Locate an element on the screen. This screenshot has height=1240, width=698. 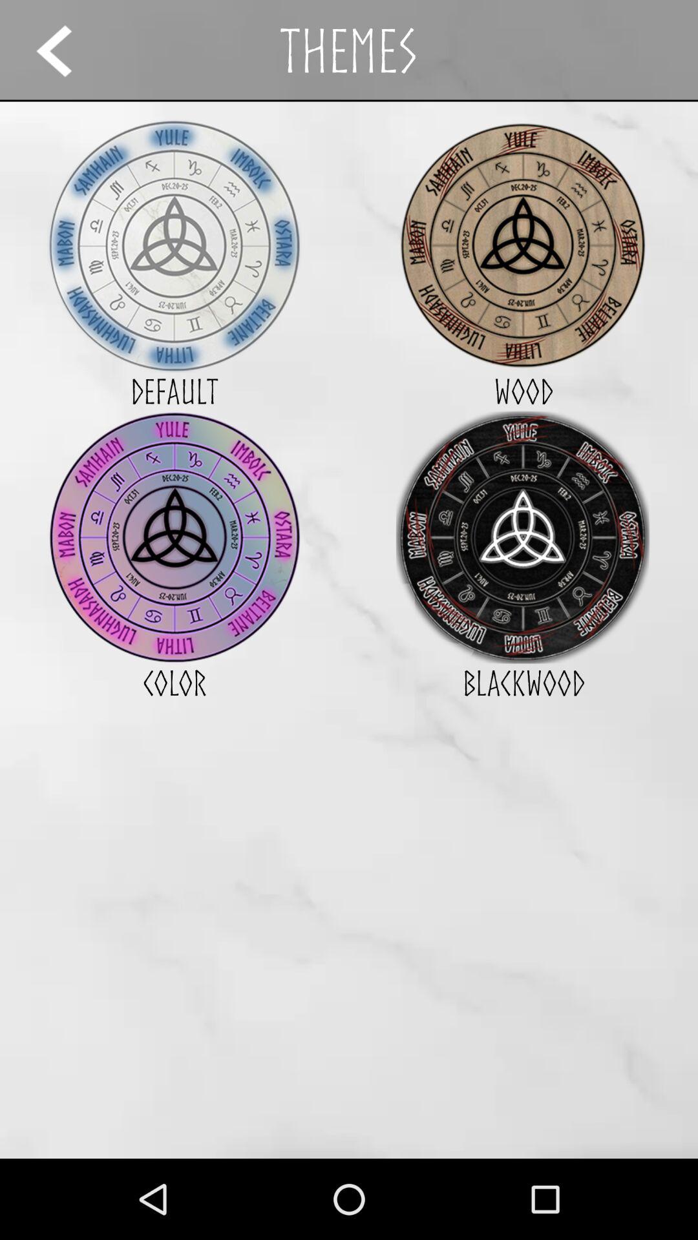
go back to previous page is located at coordinates (66, 50).